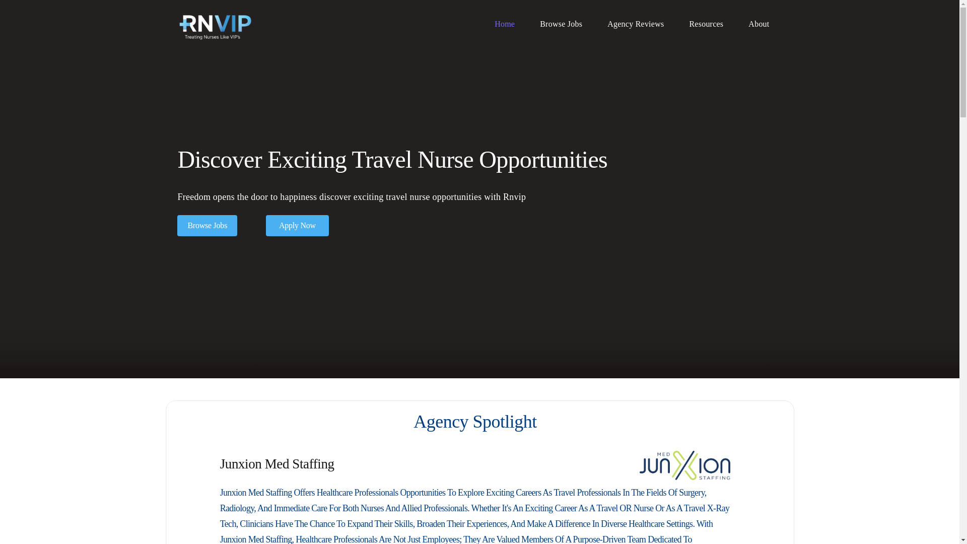  What do you see at coordinates (635, 23) in the screenshot?
I see `Agency Reviews` at bounding box center [635, 23].